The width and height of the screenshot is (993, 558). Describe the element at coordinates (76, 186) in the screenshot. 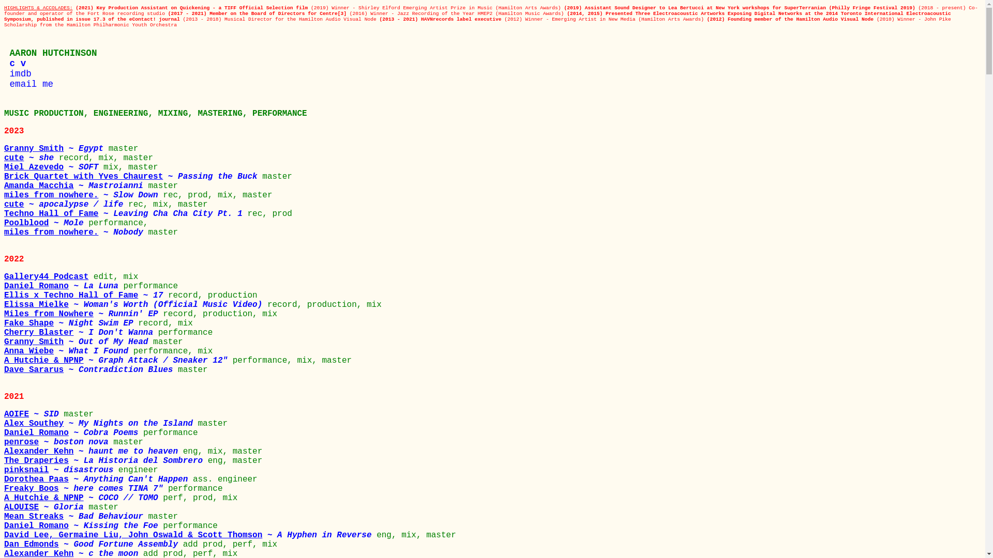

I see `Amanda Macchia ~ Mastroianni` at that location.